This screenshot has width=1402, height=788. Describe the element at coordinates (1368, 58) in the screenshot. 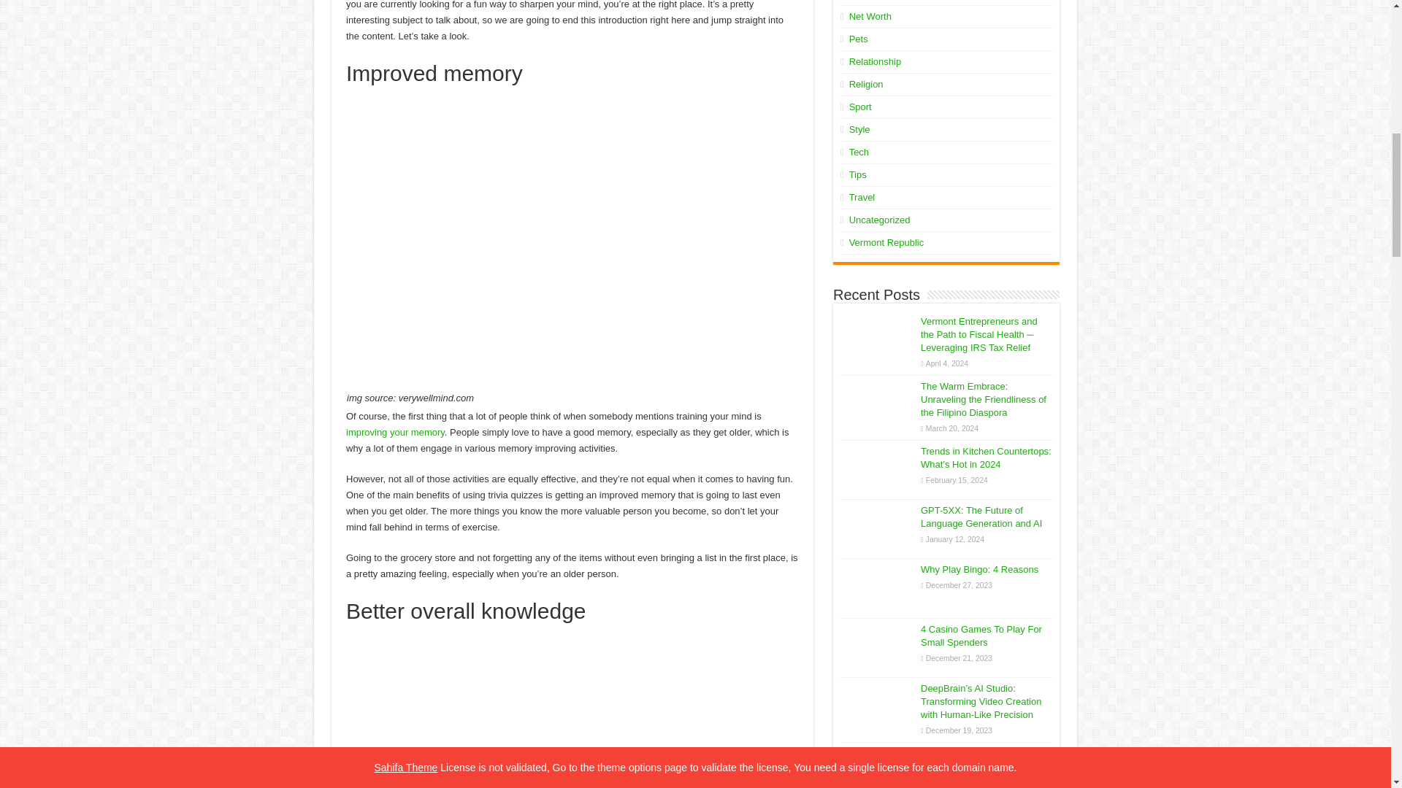

I see `Scroll To Top` at that location.